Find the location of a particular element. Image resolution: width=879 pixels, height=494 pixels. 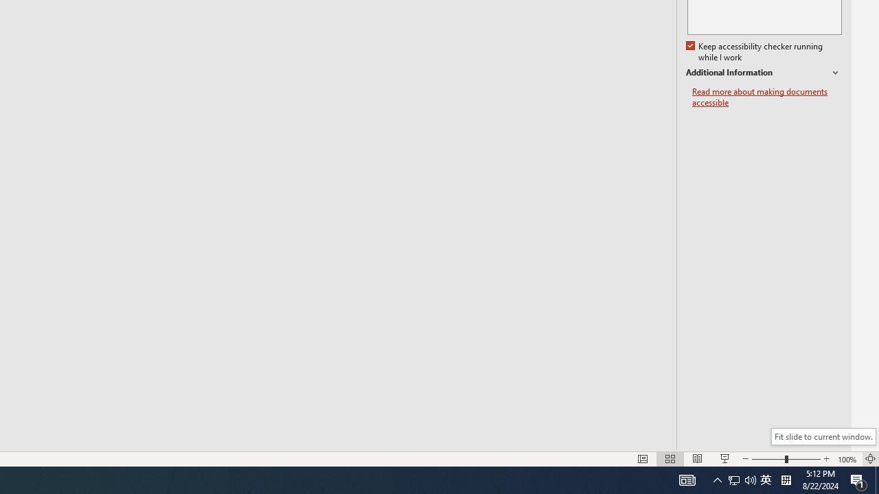

Additional Information is located at coordinates (764, 73).